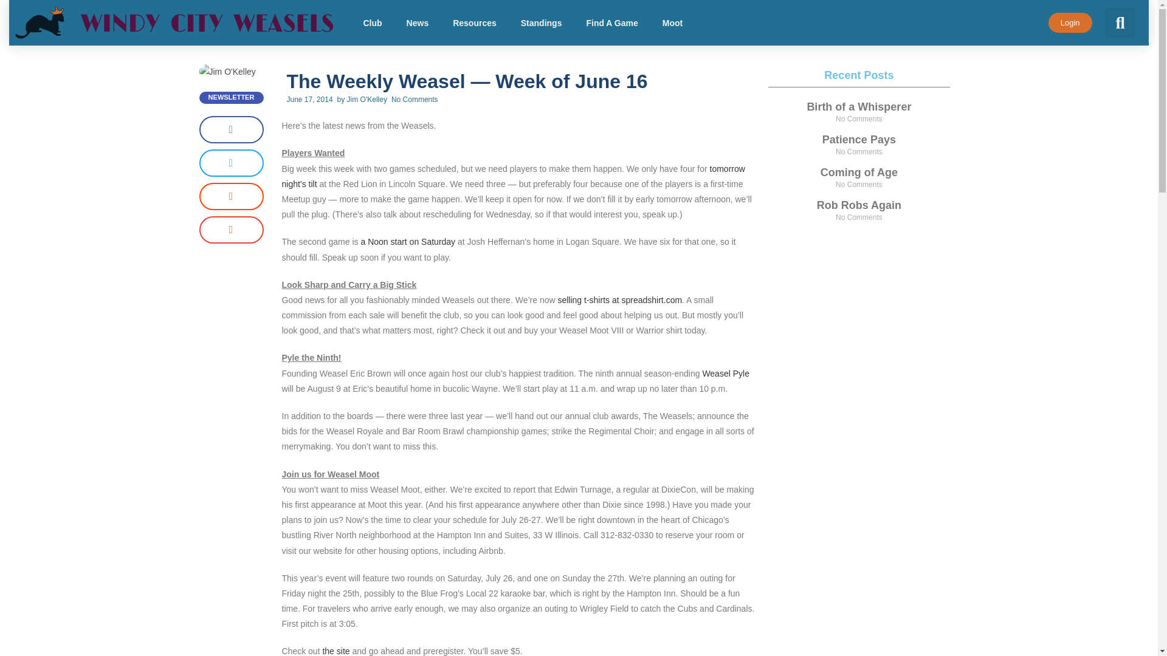 Image resolution: width=1167 pixels, height=656 pixels. I want to click on Standings, so click(541, 23).